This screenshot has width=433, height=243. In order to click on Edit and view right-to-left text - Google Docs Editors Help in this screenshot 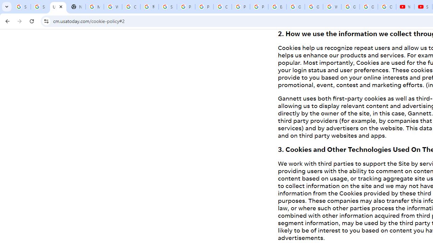, I will do `click(277, 7)`.